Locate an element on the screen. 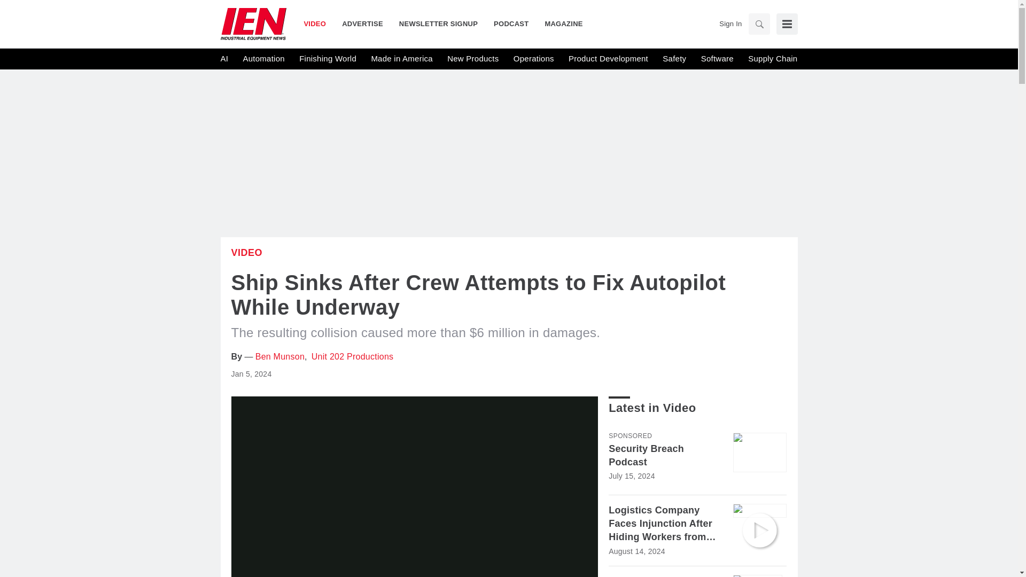 The image size is (1026, 577). Made in America is located at coordinates (401, 59).